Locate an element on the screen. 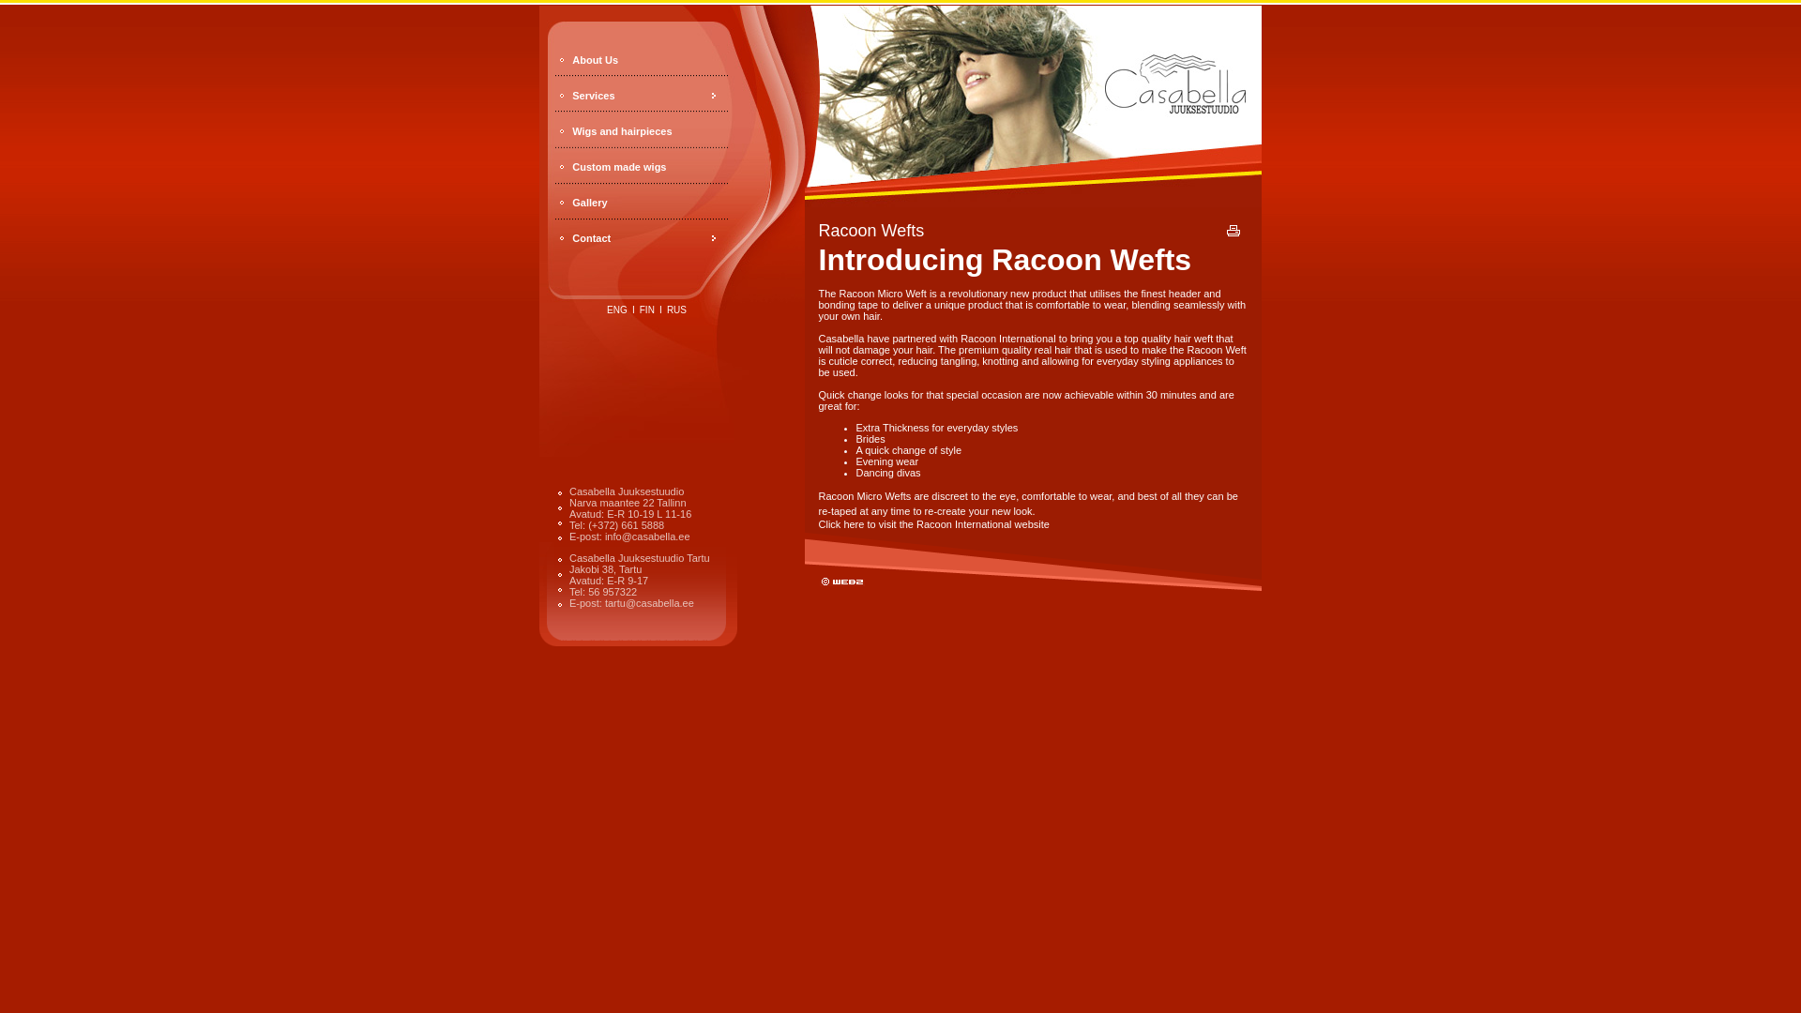  Services is located at coordinates (593, 96).